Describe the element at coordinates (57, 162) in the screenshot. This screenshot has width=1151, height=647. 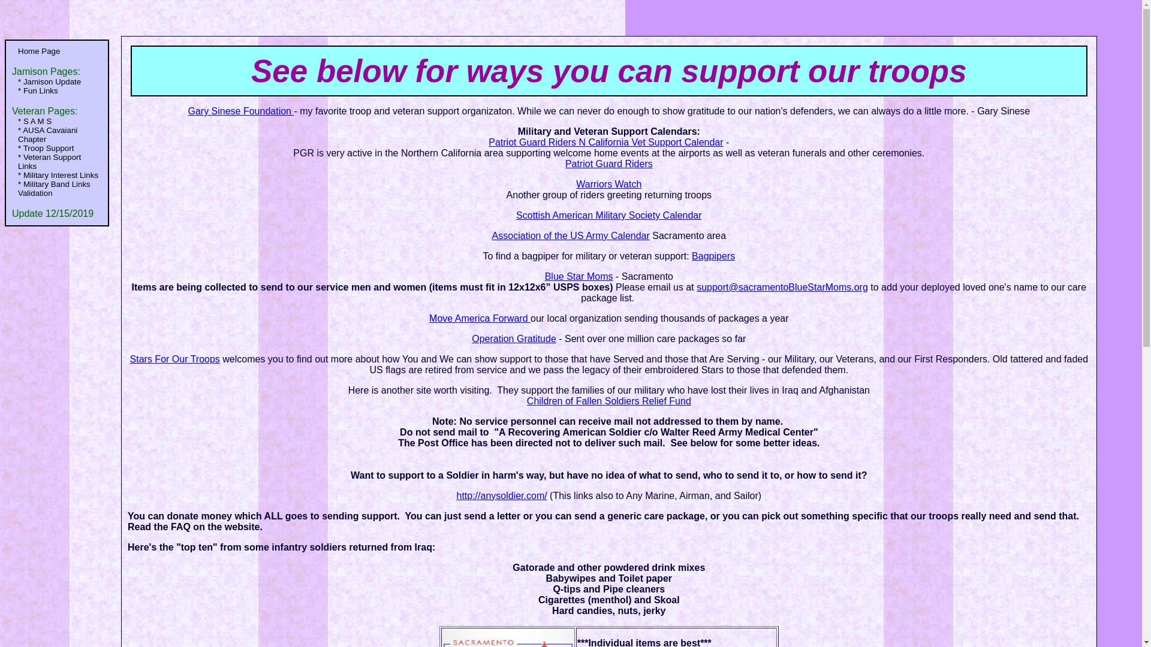
I see `* Veteran Support Links` at that location.